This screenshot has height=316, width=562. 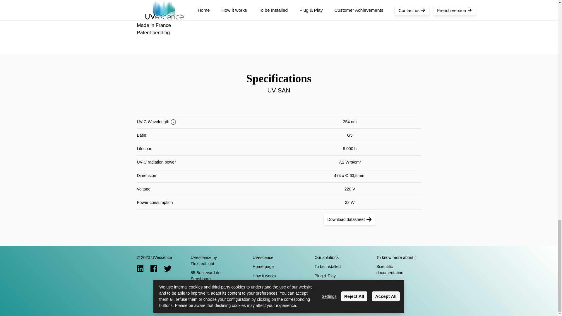 What do you see at coordinates (275, 276) in the screenshot?
I see `How it works` at bounding box center [275, 276].